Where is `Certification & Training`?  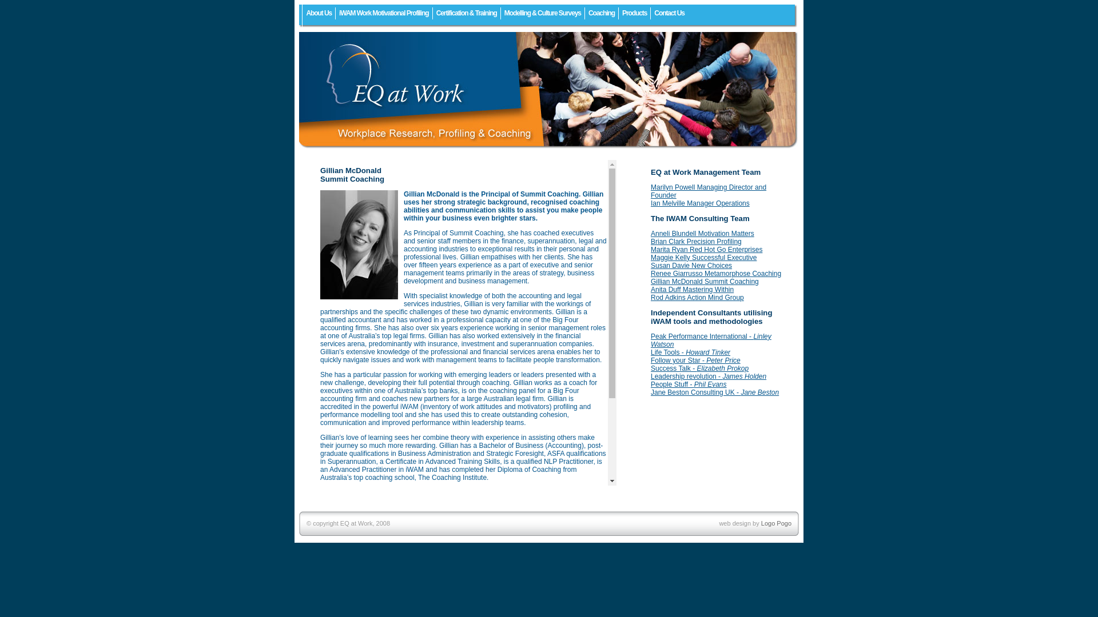
Certification & Training is located at coordinates (467, 14).